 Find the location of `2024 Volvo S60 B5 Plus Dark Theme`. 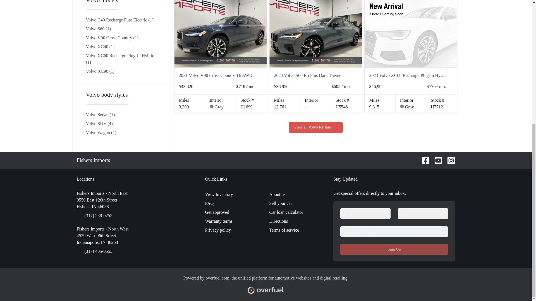

2024 Volvo S60 B5 Plus Dark Theme is located at coordinates (312, 75).